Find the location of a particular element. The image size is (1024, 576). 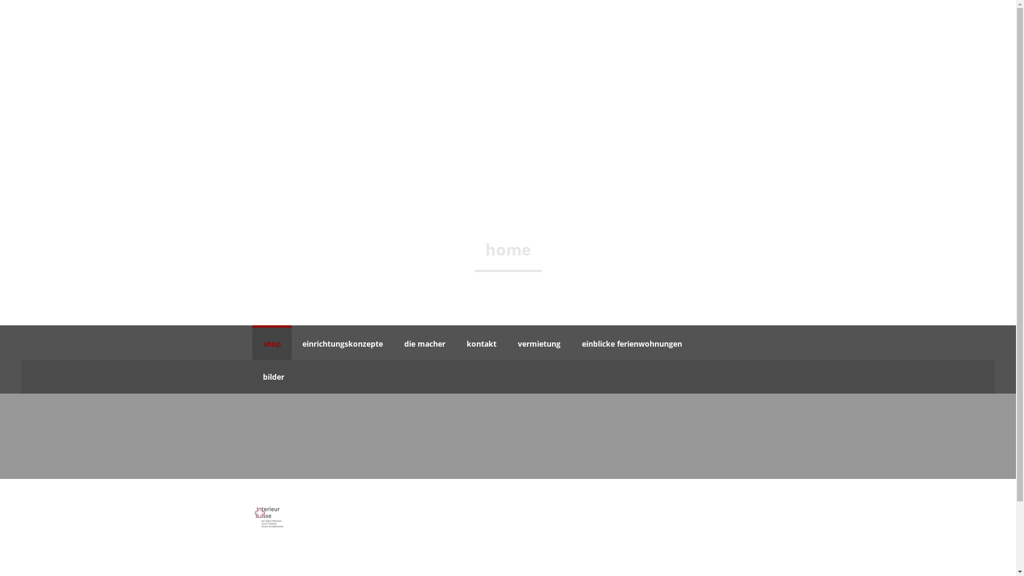

einrichtungskonzepte is located at coordinates (342, 342).